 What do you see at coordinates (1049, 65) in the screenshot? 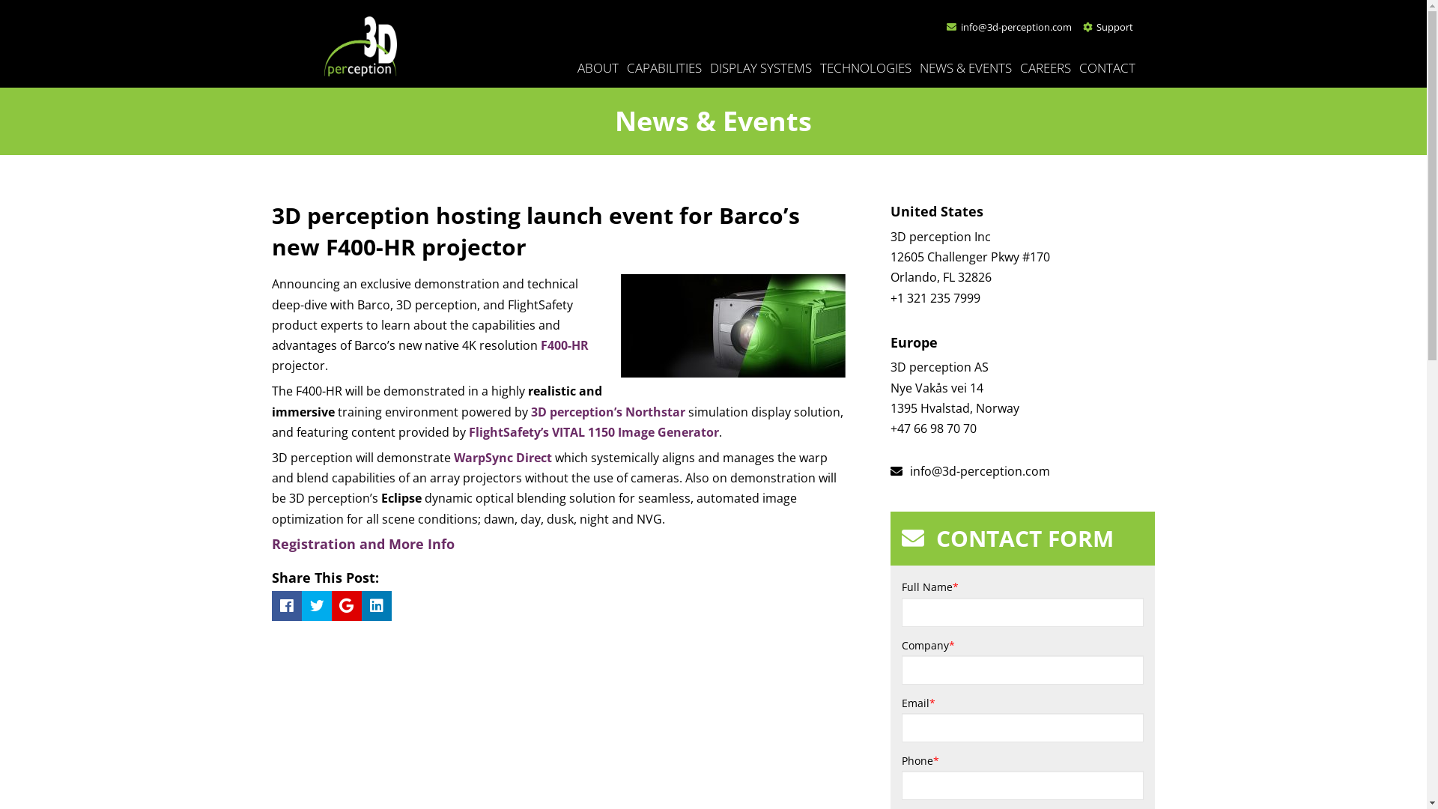
I see `CAREERS` at bounding box center [1049, 65].